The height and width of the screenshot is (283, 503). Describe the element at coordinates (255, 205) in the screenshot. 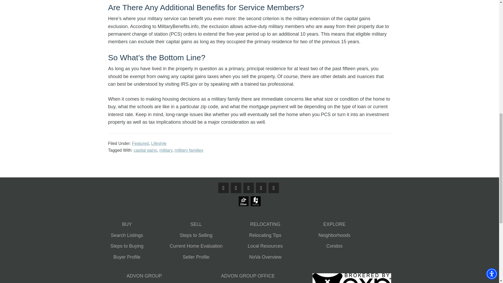

I see `Houzz` at that location.